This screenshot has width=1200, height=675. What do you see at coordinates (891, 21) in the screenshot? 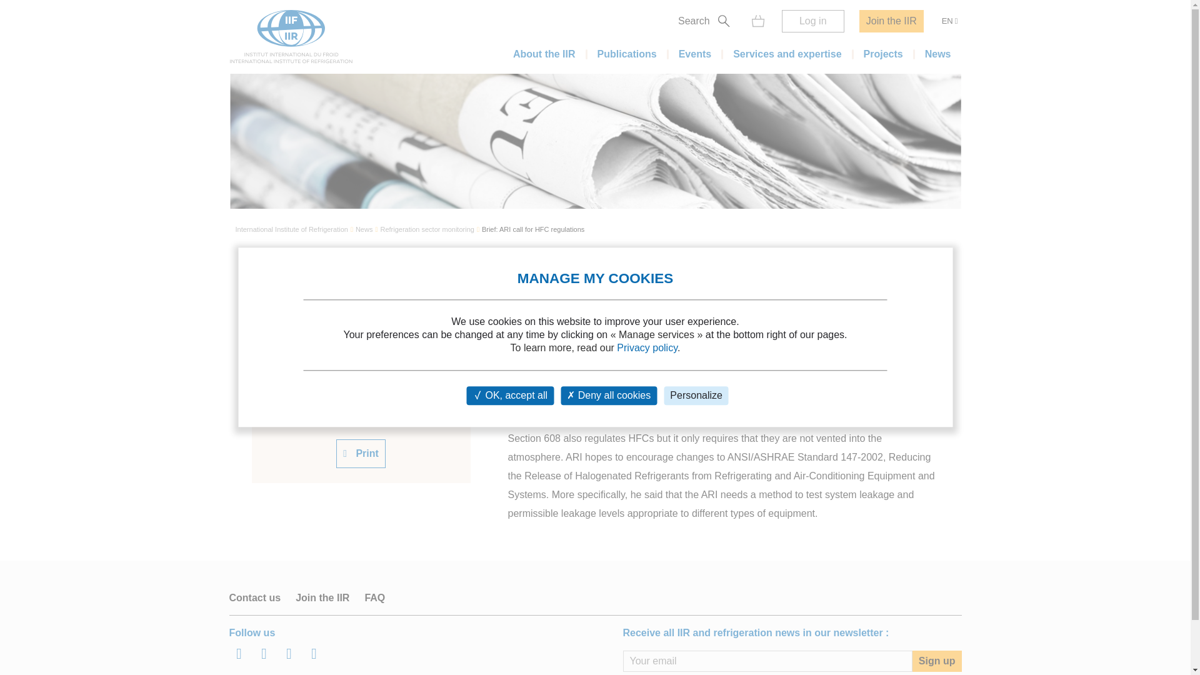
I see `Join the IIR` at bounding box center [891, 21].